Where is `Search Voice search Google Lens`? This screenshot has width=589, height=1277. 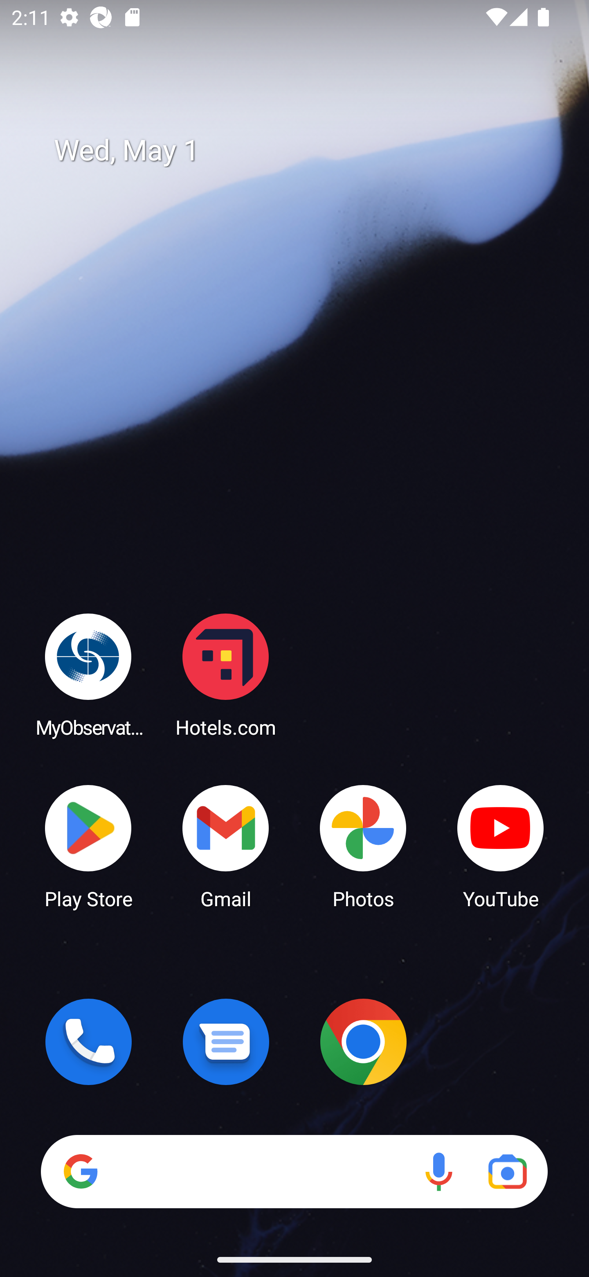
Search Voice search Google Lens is located at coordinates (294, 1171).